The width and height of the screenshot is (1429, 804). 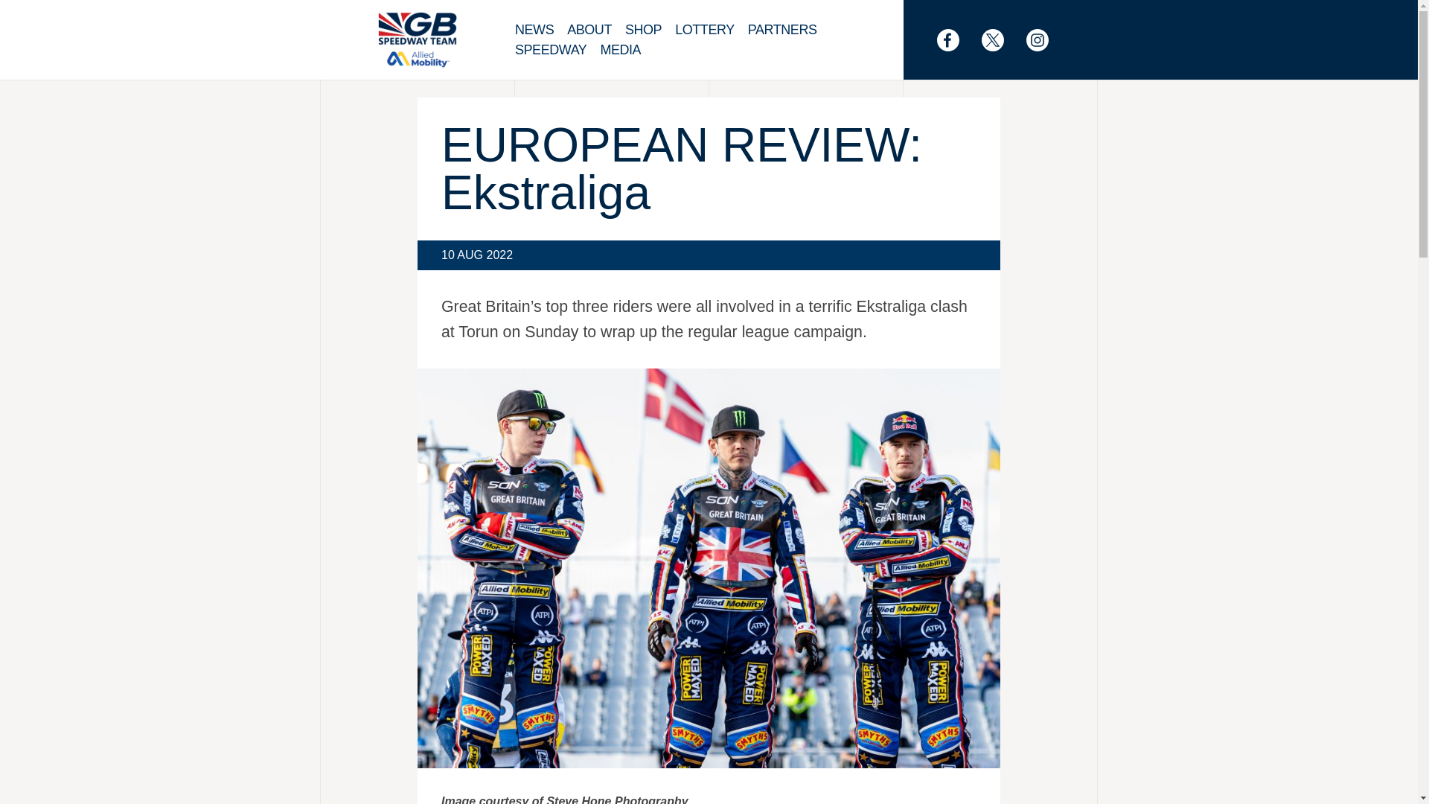 I want to click on LOTTERY, so click(x=711, y=30).